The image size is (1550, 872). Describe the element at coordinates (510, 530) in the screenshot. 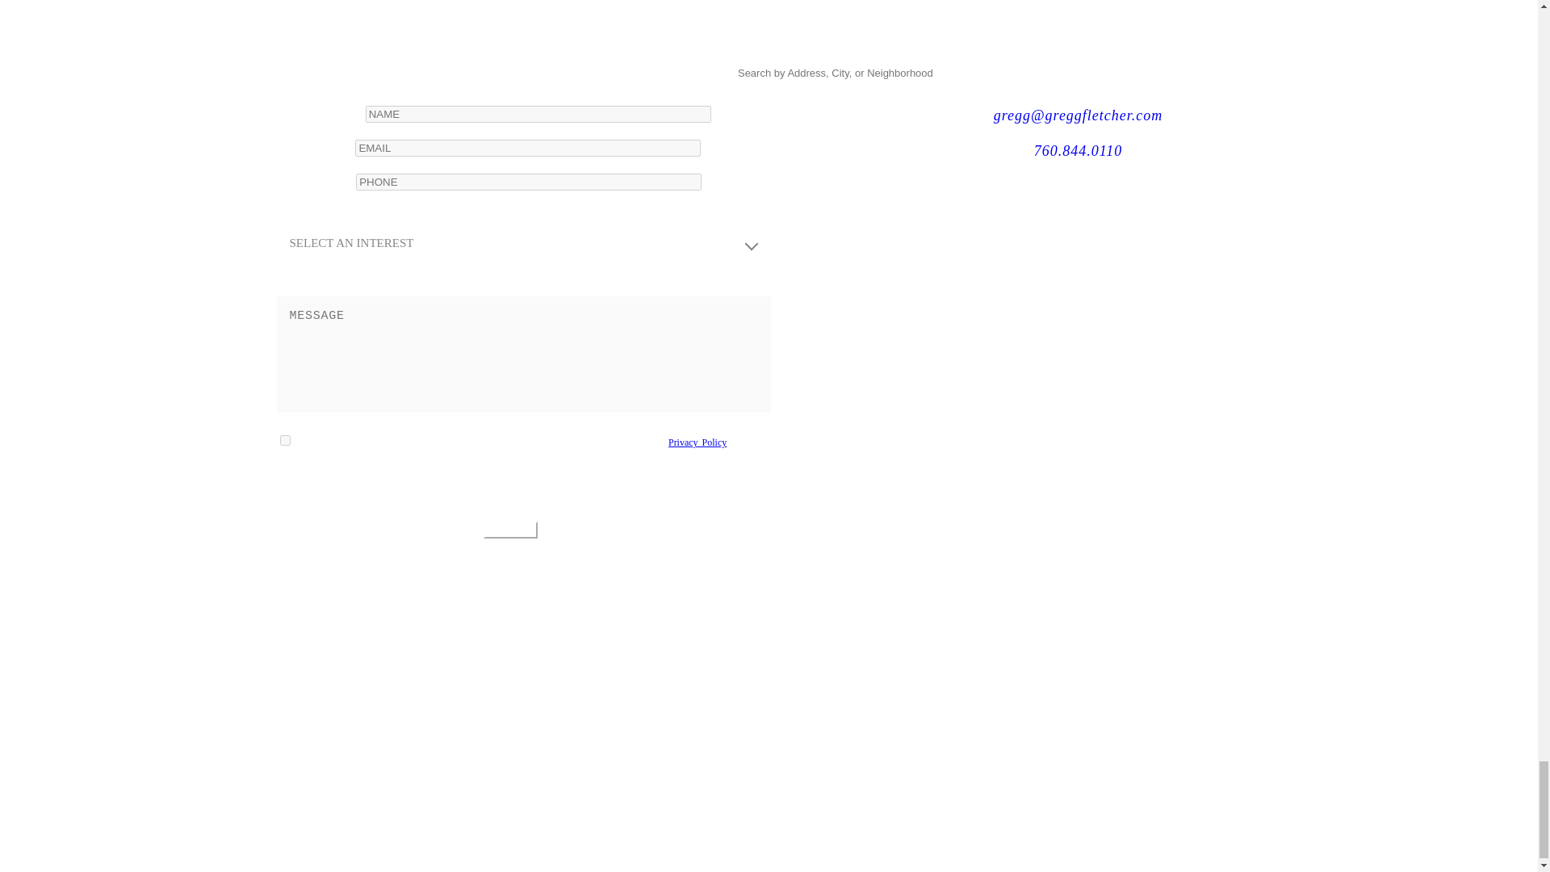

I see `SUBMIT` at that location.